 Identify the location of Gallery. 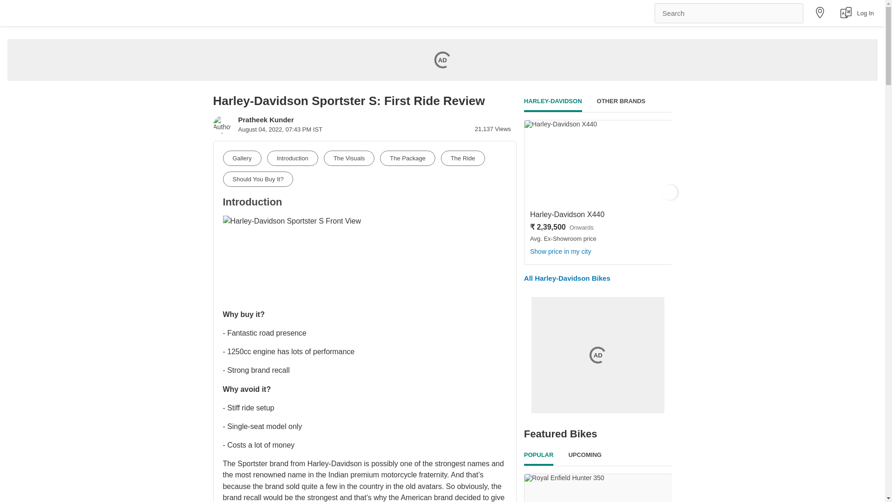
(242, 158).